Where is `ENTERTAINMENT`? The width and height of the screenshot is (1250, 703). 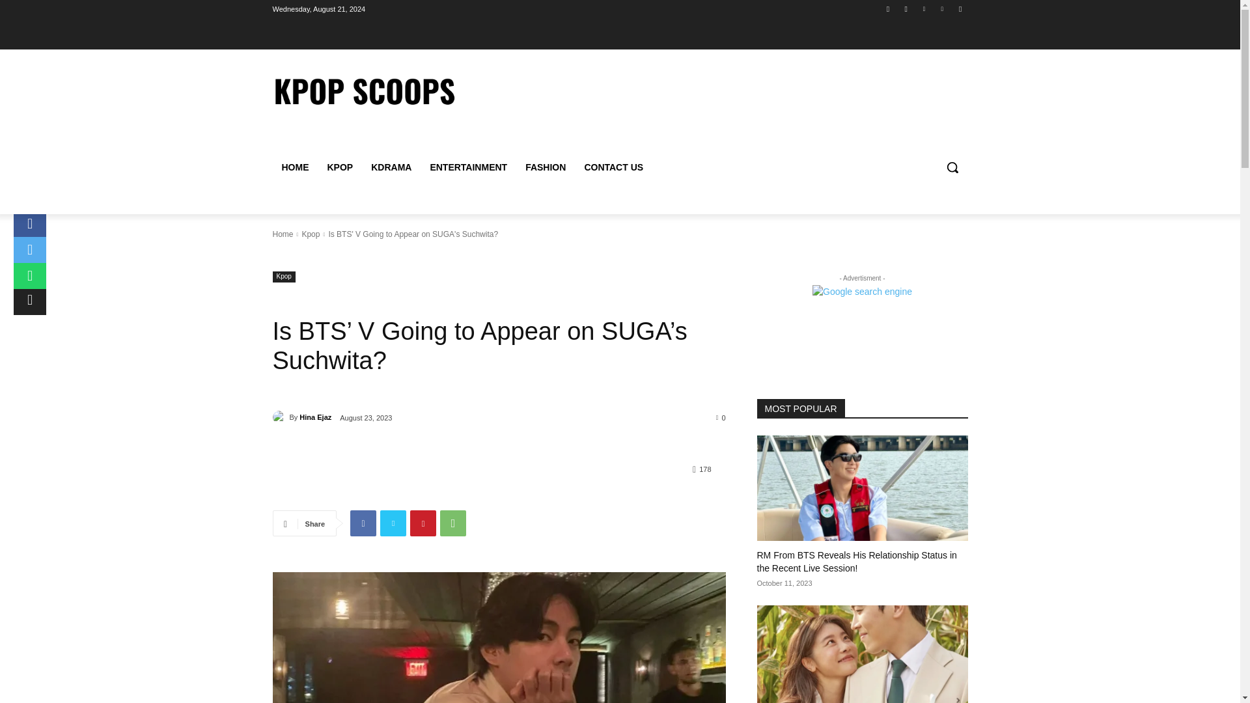
ENTERTAINMENT is located at coordinates (467, 167).